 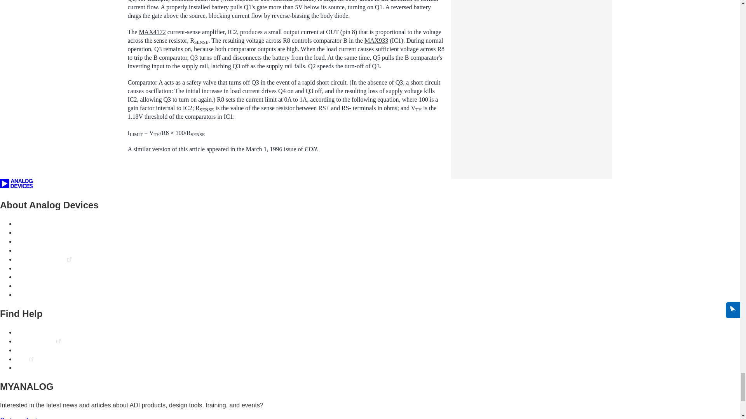 I want to click on Who We Are, so click(x=33, y=223).